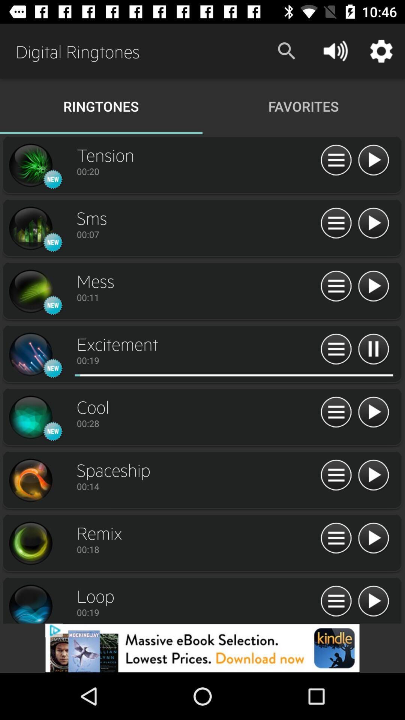  Describe the element at coordinates (373, 223) in the screenshot. I see `play` at that location.